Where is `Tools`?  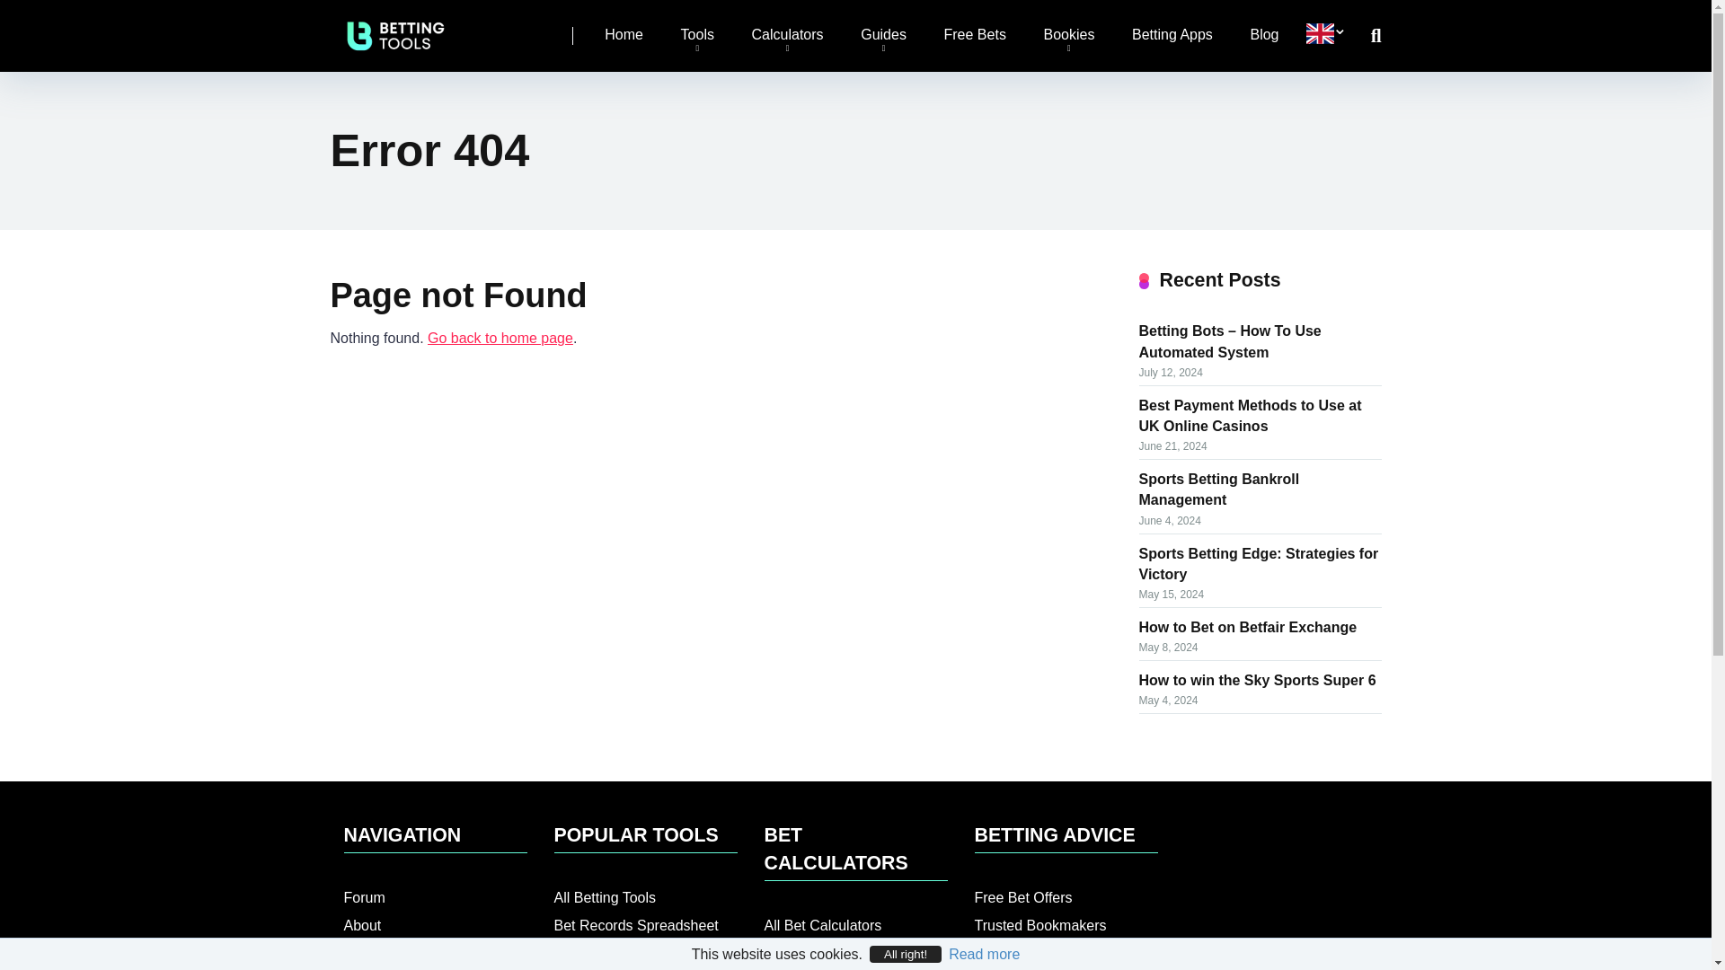 Tools is located at coordinates (697, 36).